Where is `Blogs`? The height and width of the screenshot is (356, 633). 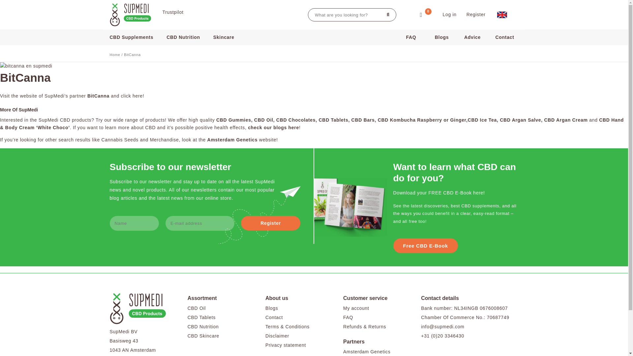 Blogs is located at coordinates (442, 37).